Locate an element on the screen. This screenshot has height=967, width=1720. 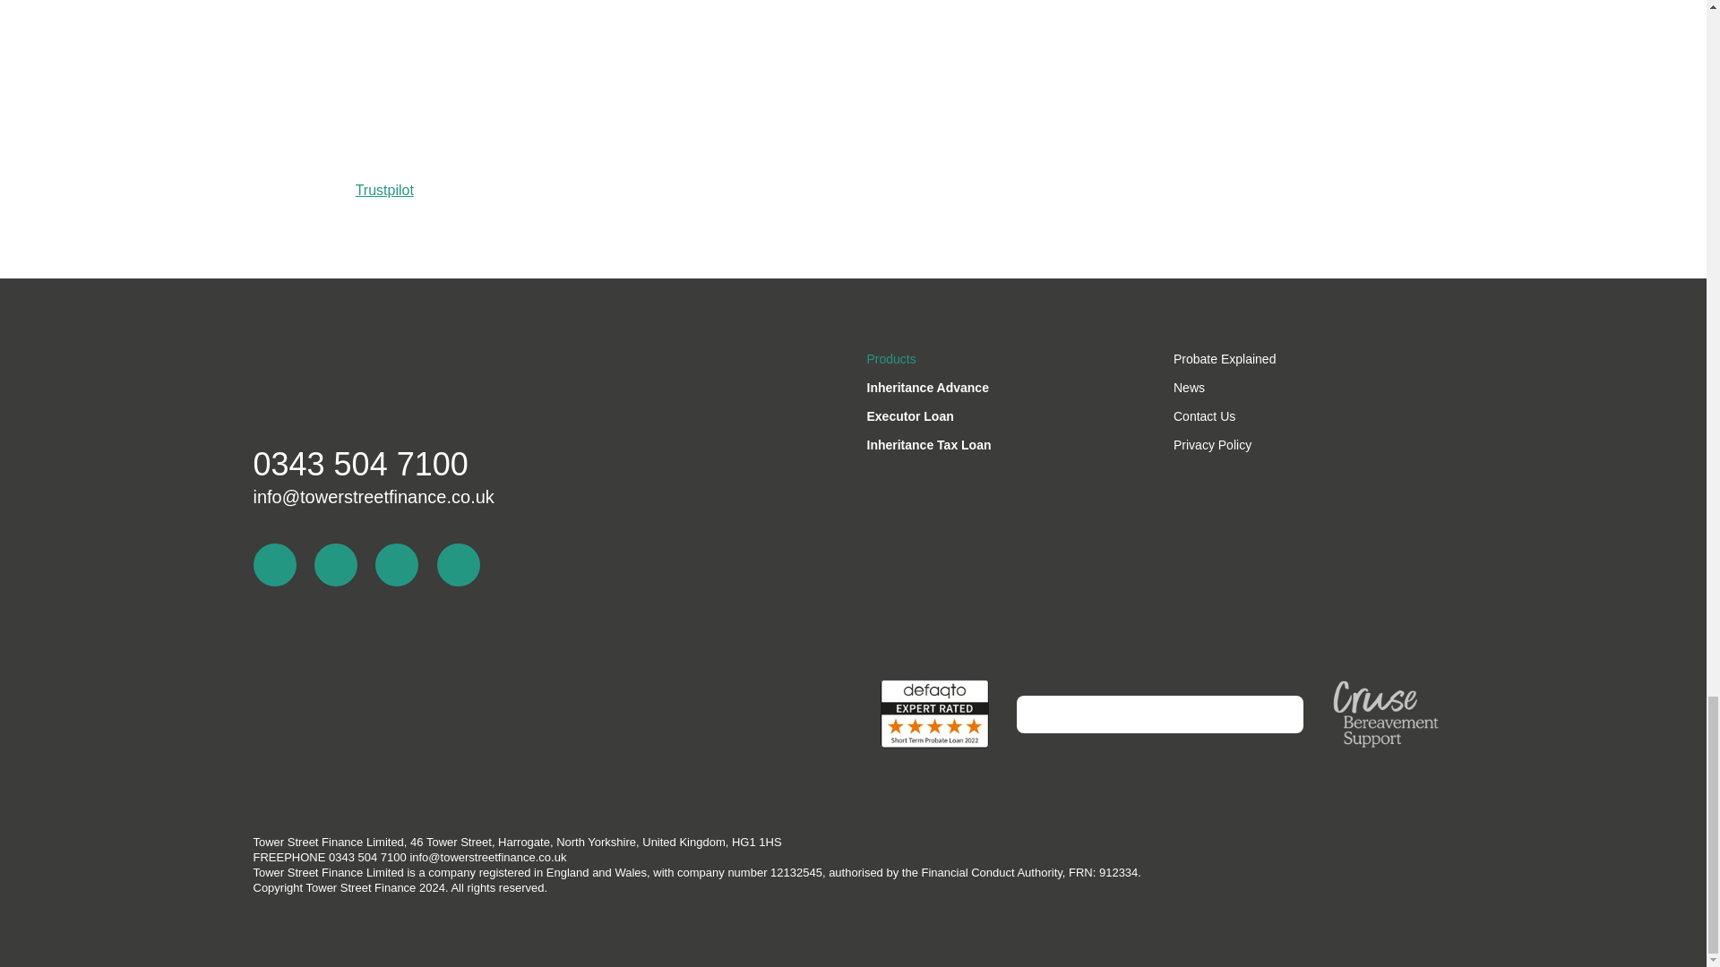
Privacy Policy is located at coordinates (1313, 444).